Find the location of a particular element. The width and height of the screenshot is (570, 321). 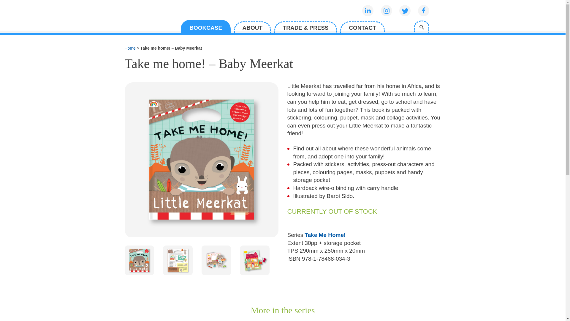

Home is located at coordinates (130, 48).